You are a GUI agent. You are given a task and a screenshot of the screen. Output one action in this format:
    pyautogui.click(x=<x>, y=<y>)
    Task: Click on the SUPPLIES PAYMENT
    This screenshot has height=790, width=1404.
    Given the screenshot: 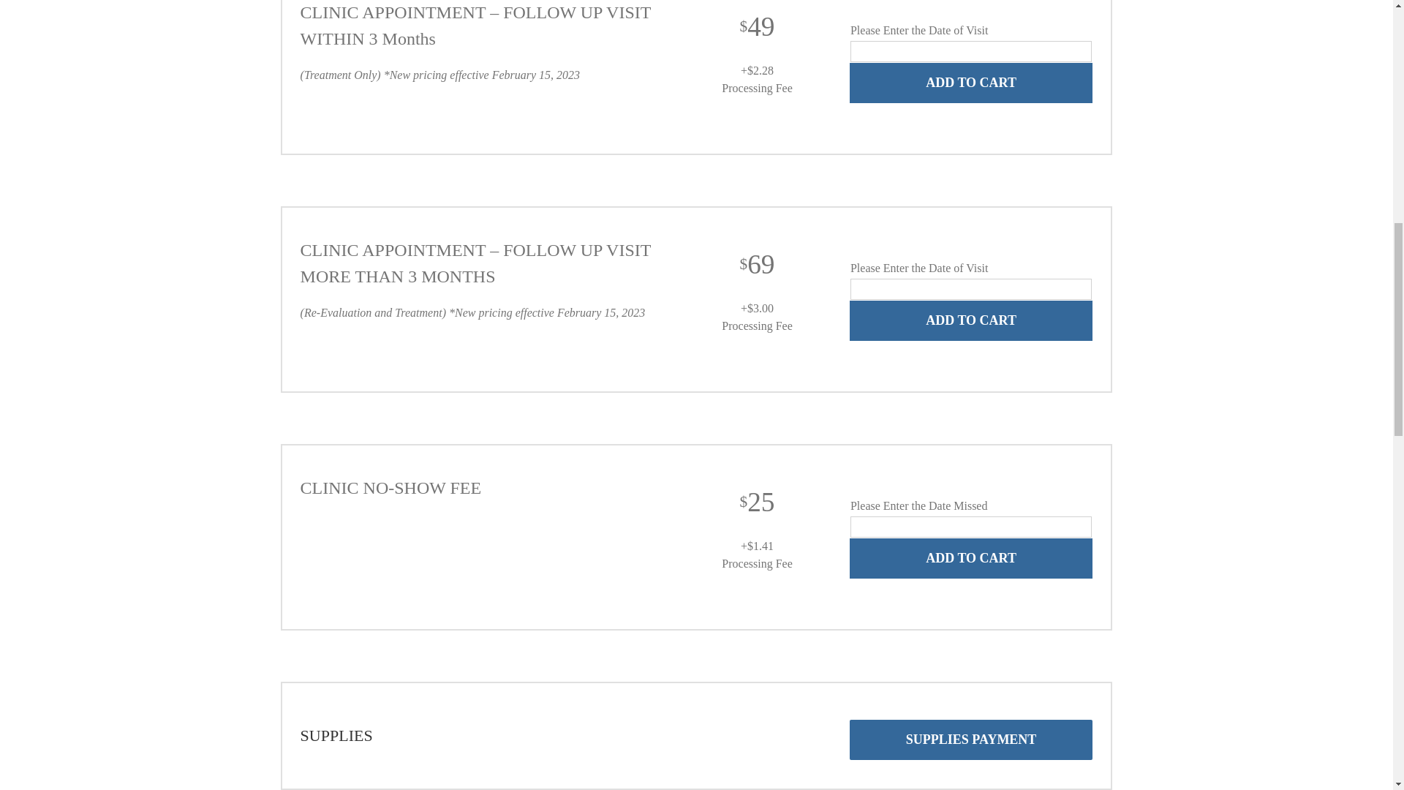 What is the action you would take?
    pyautogui.click(x=970, y=739)
    